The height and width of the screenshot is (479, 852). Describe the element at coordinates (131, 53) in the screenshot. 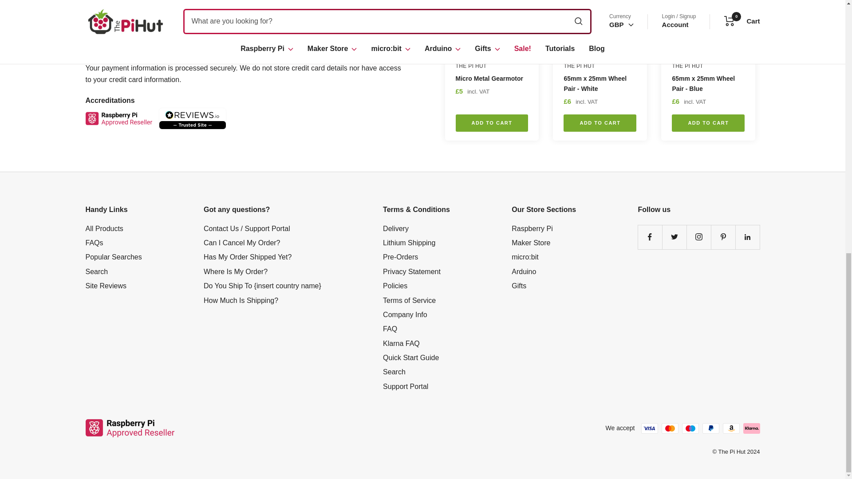

I see `Maestro` at that location.